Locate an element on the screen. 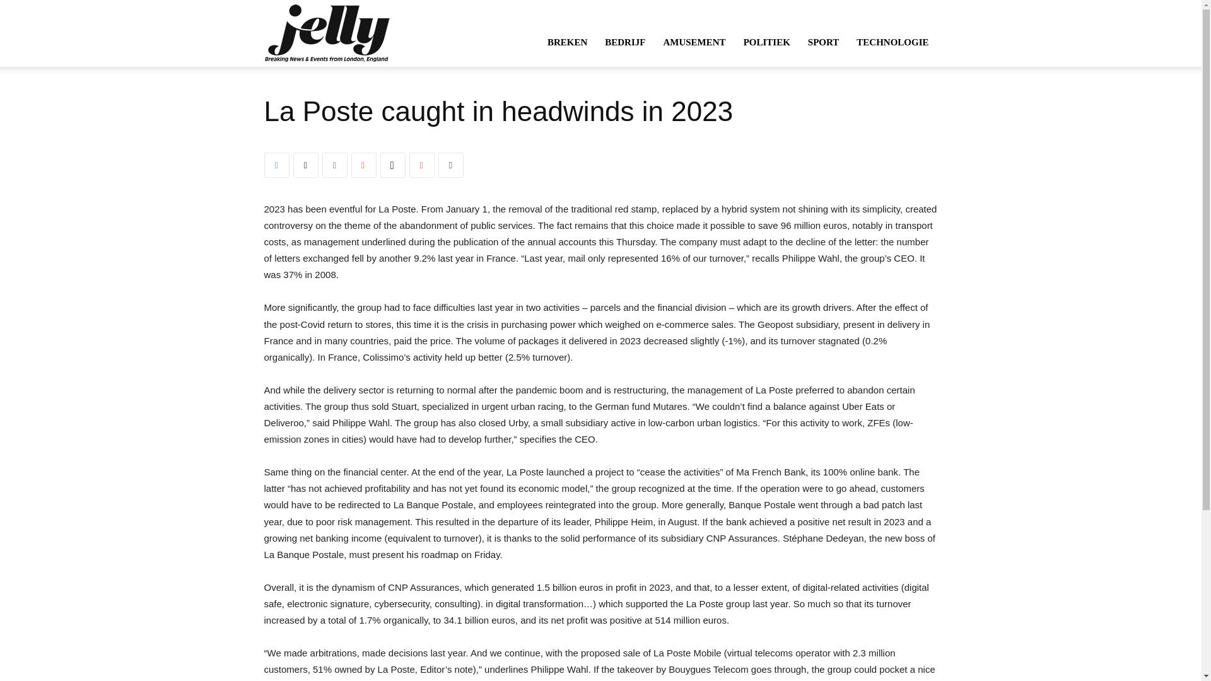 The image size is (1211, 681). Mix is located at coordinates (363, 165).